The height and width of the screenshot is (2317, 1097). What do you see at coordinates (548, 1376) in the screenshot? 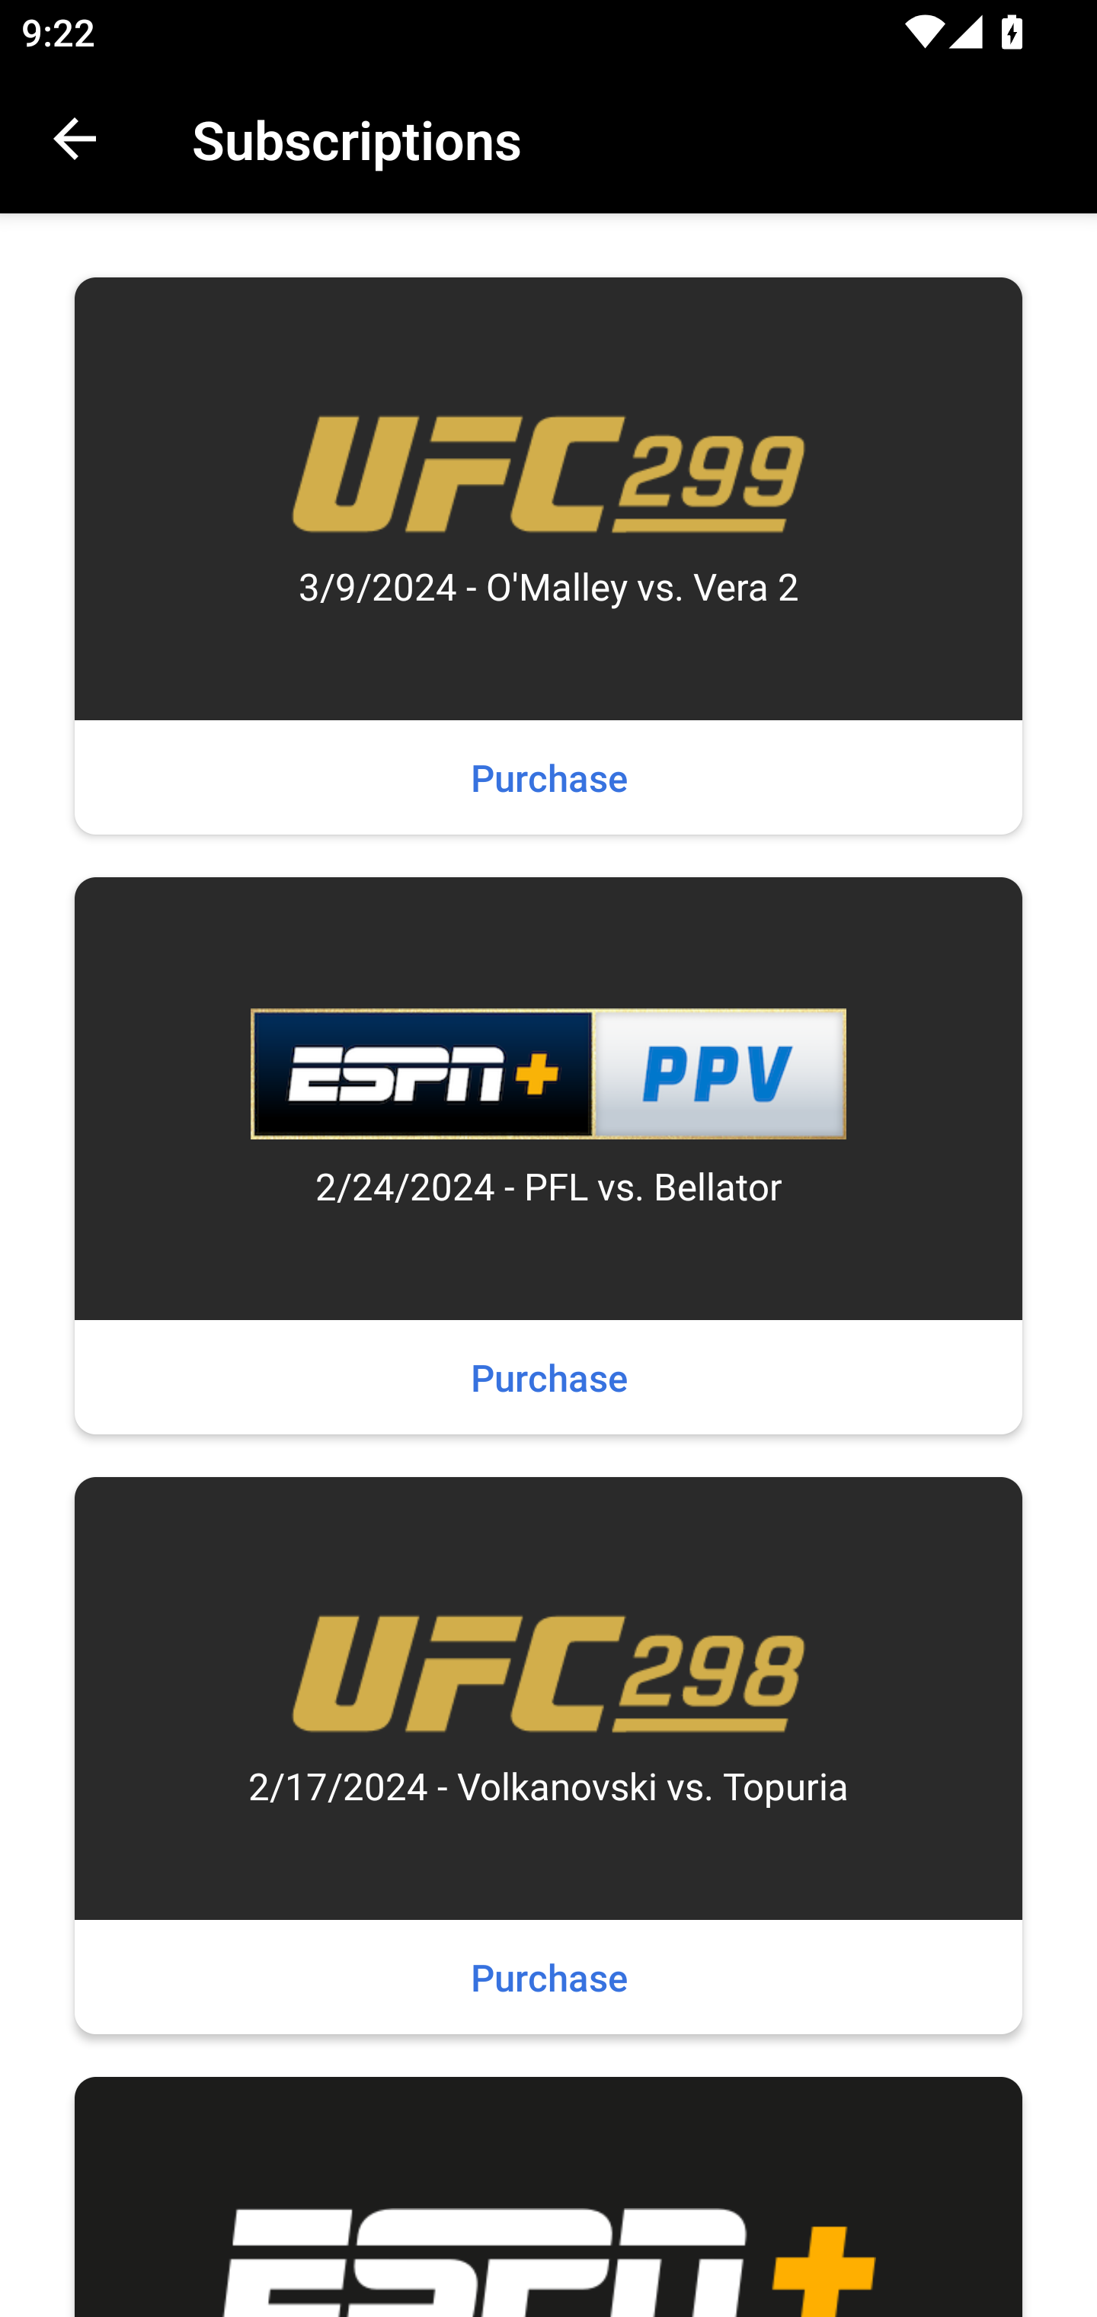
I see `Purchase` at bounding box center [548, 1376].